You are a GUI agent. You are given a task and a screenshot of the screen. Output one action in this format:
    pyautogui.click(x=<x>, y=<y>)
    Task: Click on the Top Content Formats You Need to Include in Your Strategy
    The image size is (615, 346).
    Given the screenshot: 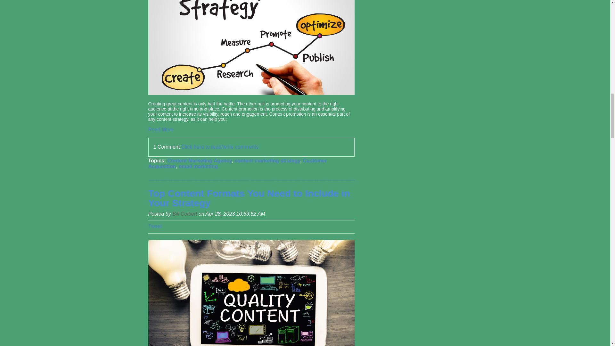 What is the action you would take?
    pyautogui.click(x=249, y=198)
    